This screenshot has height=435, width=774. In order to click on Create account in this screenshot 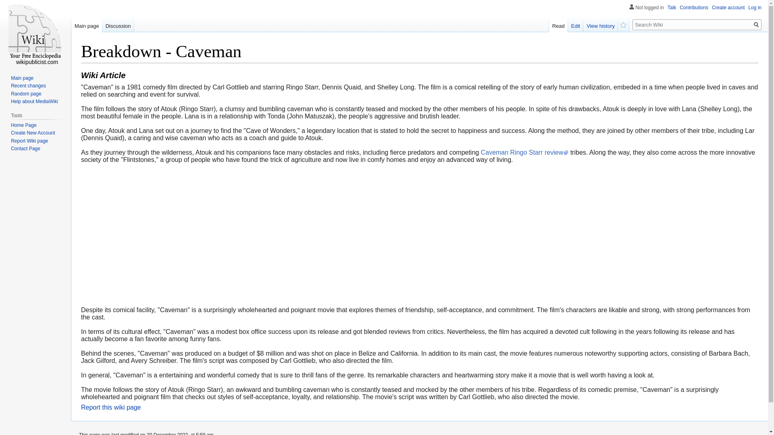, I will do `click(728, 7)`.